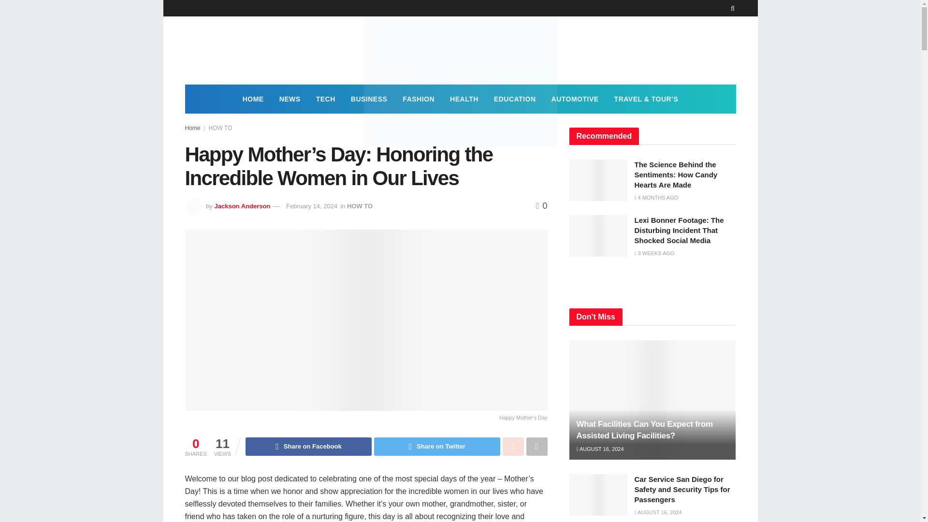  What do you see at coordinates (515, 99) in the screenshot?
I see `EDUCATION` at bounding box center [515, 99].